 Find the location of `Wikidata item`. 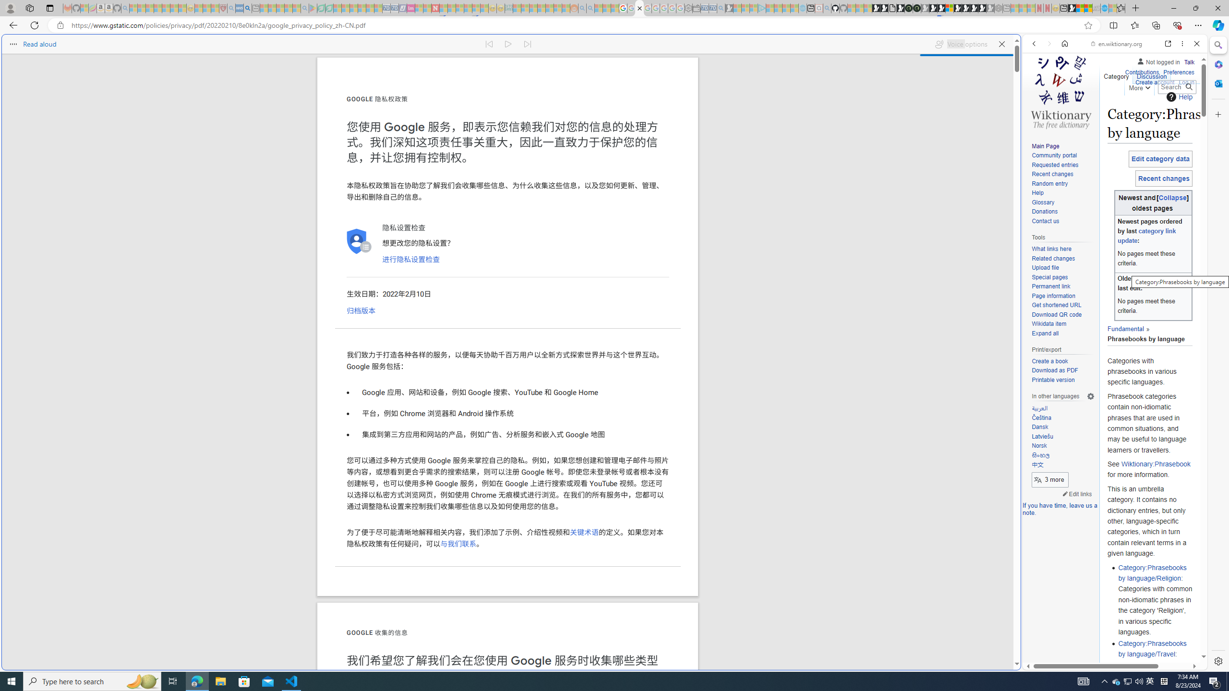

Wikidata item is located at coordinates (1048, 324).